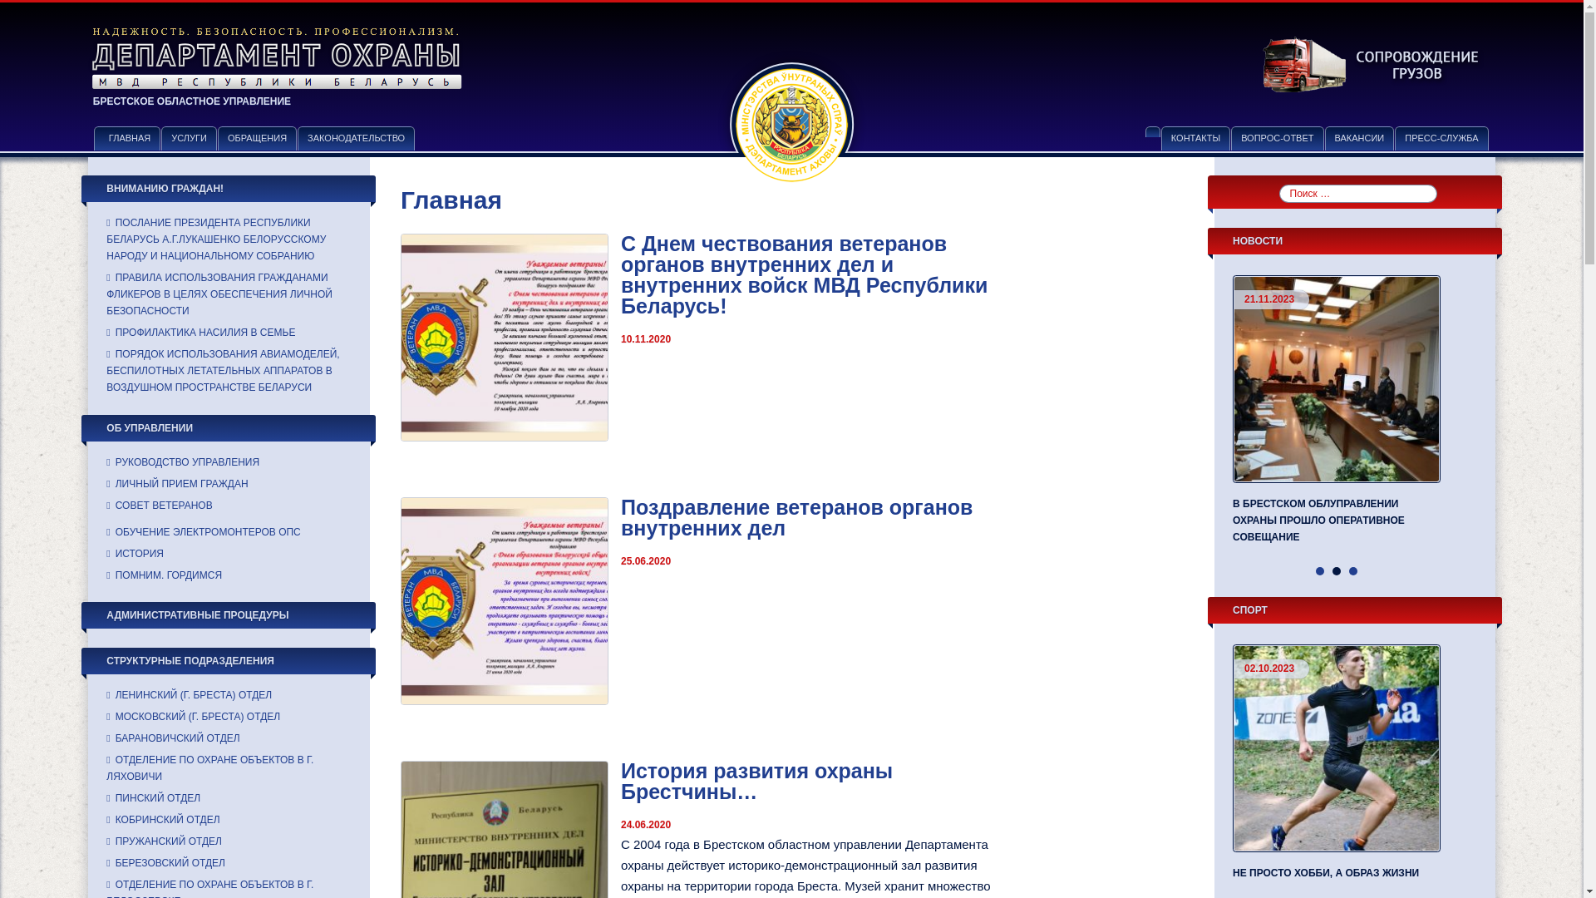 The image size is (1596, 898). I want to click on 3, so click(1353, 571).